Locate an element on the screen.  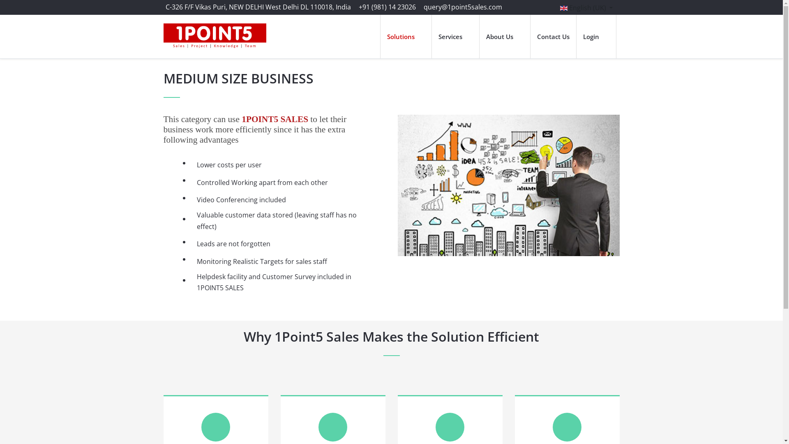
home is located at coordinates (373, 18).